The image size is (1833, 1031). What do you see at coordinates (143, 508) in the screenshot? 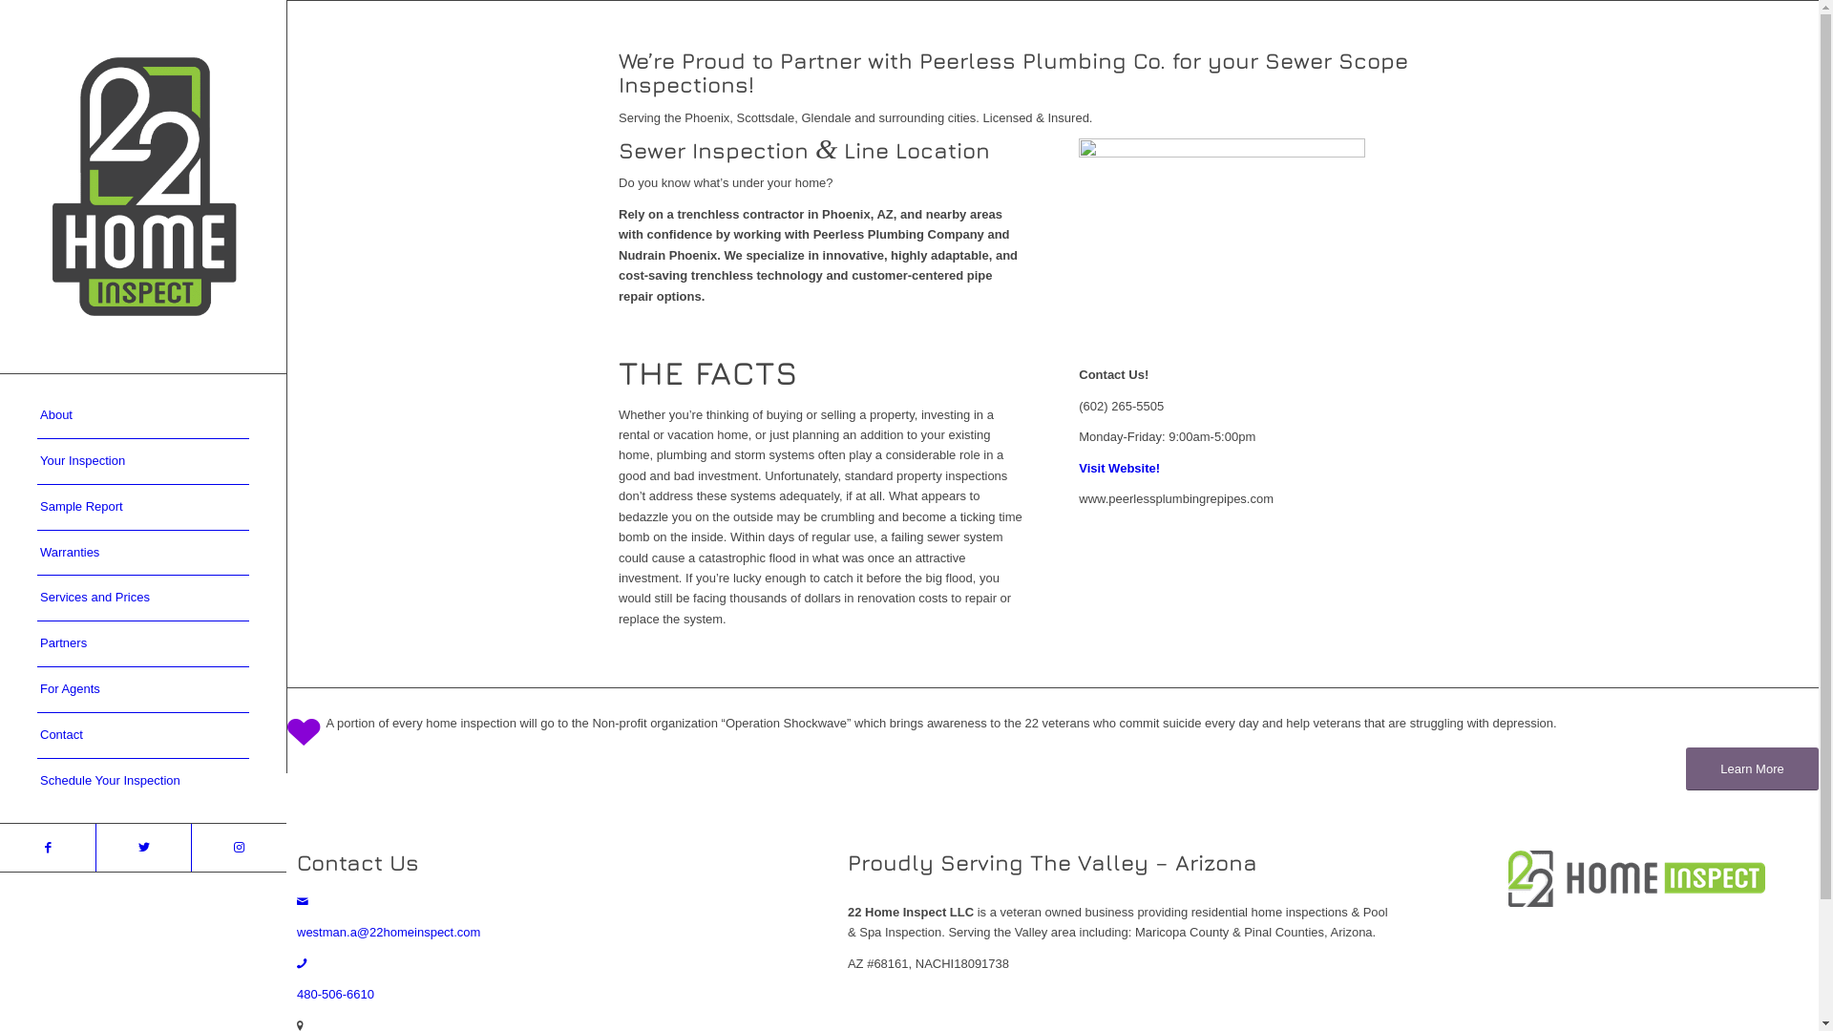
I see `Sample Report` at bounding box center [143, 508].